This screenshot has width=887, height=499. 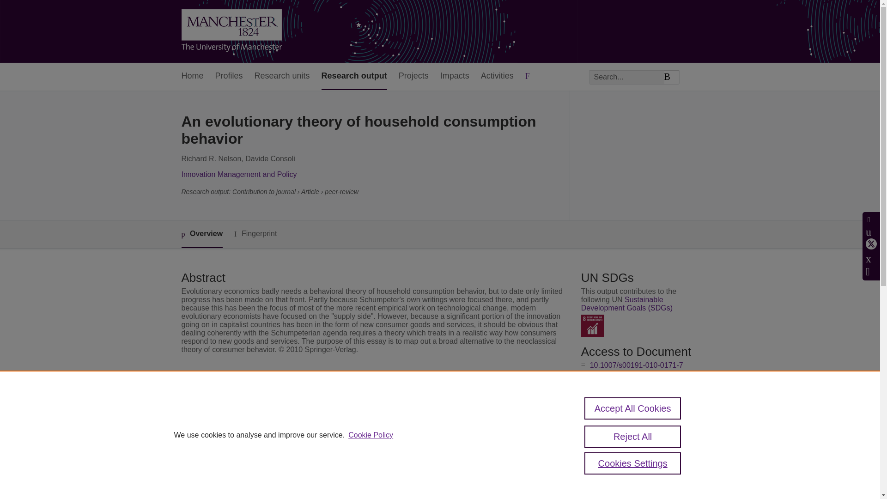 I want to click on Activities, so click(x=497, y=77).